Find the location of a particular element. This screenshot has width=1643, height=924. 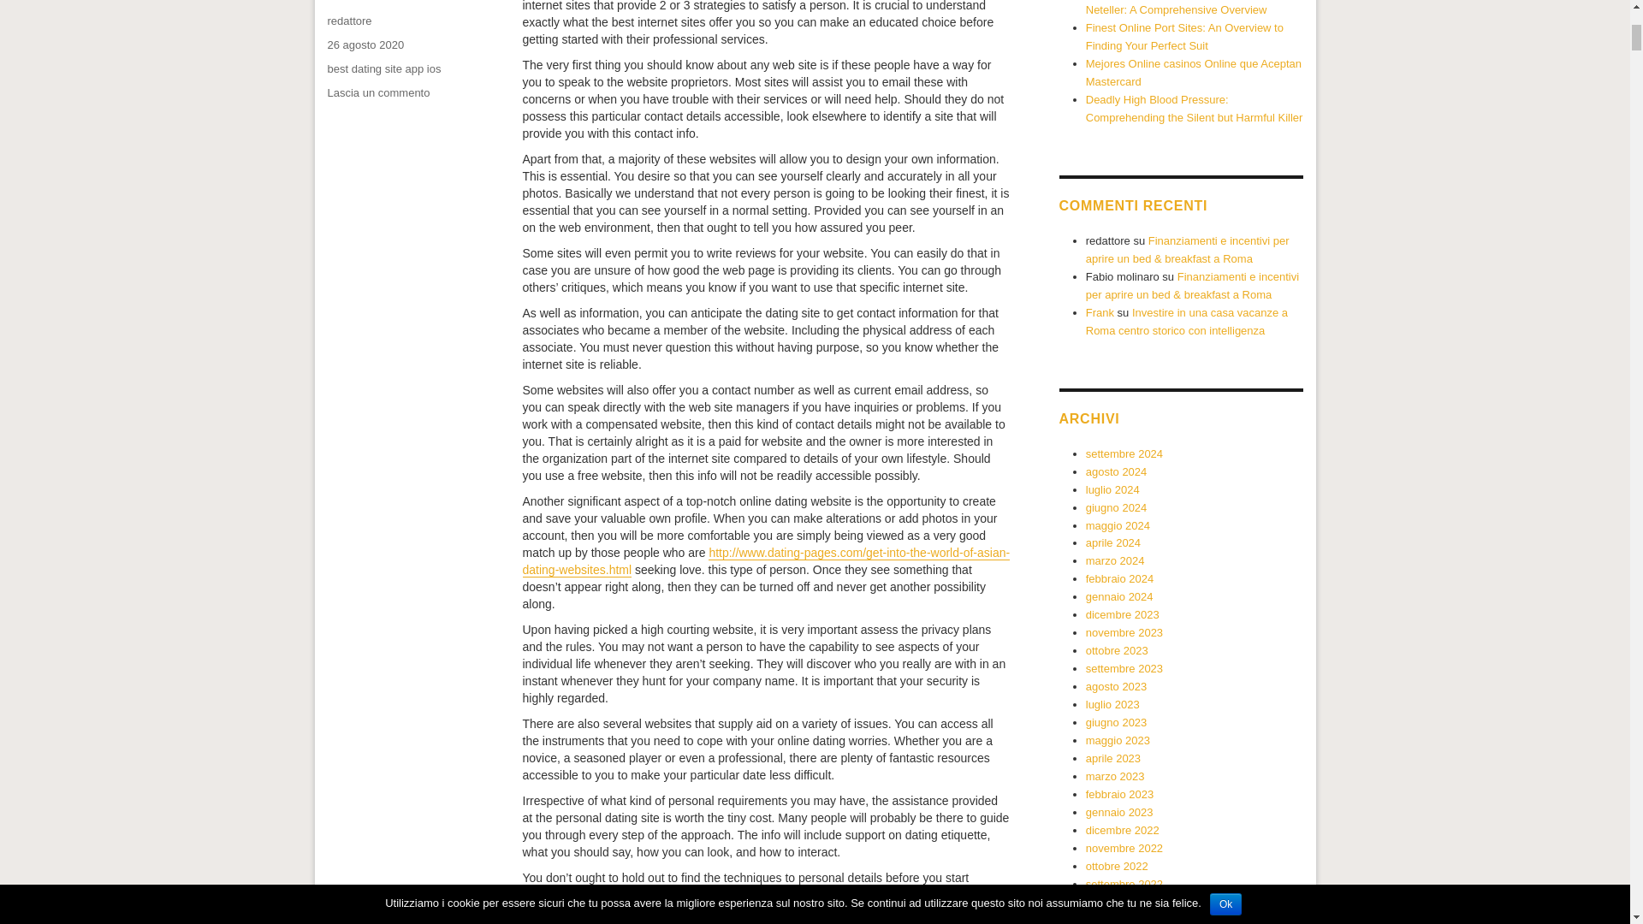

redattore is located at coordinates (1116, 507).